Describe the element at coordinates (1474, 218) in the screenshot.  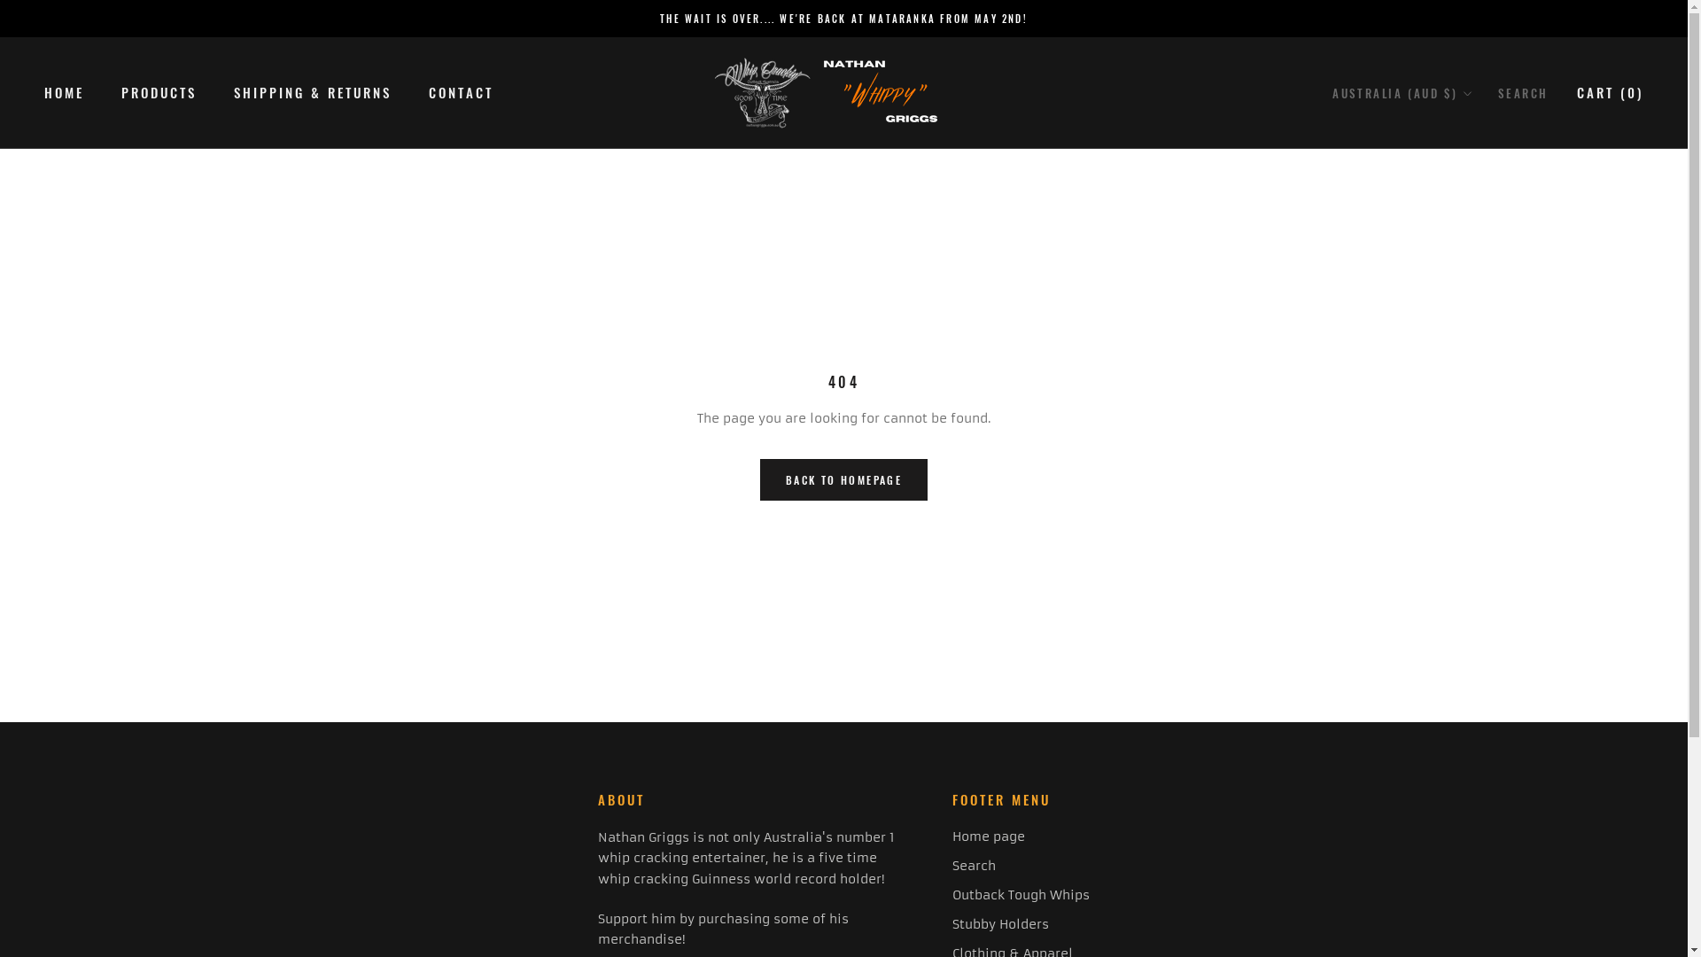
I see `CA` at that location.